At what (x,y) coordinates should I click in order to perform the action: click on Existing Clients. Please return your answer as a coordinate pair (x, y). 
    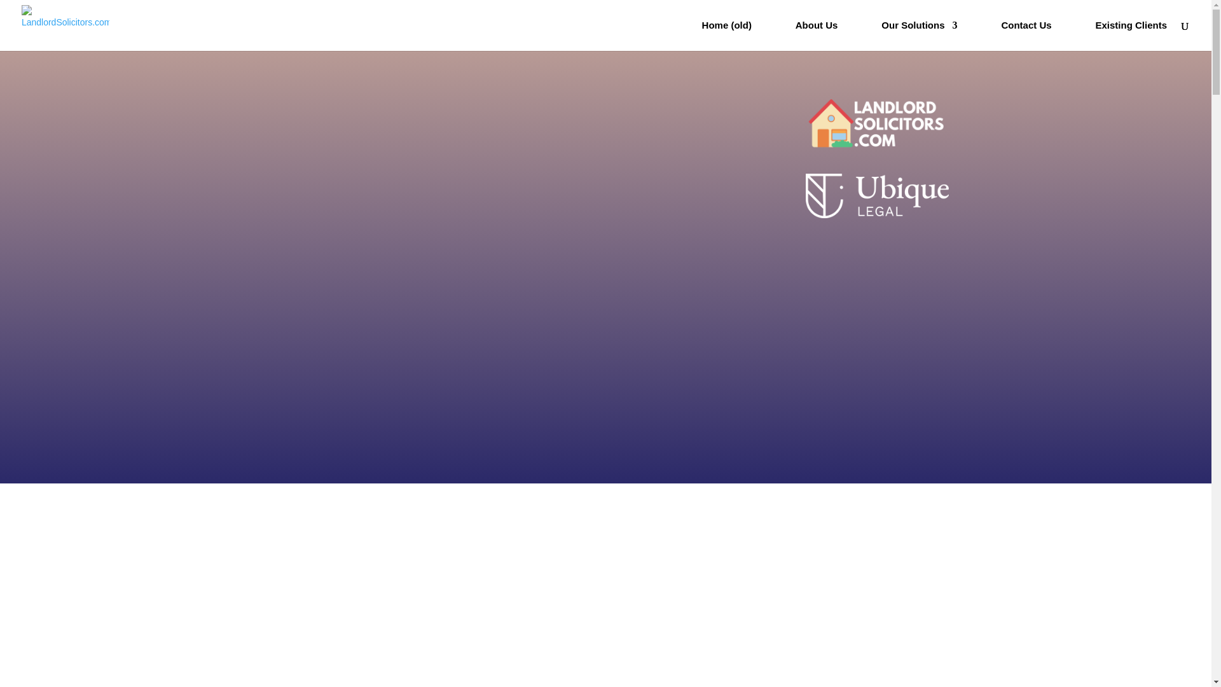
    Looking at the image, I should click on (1131, 36).